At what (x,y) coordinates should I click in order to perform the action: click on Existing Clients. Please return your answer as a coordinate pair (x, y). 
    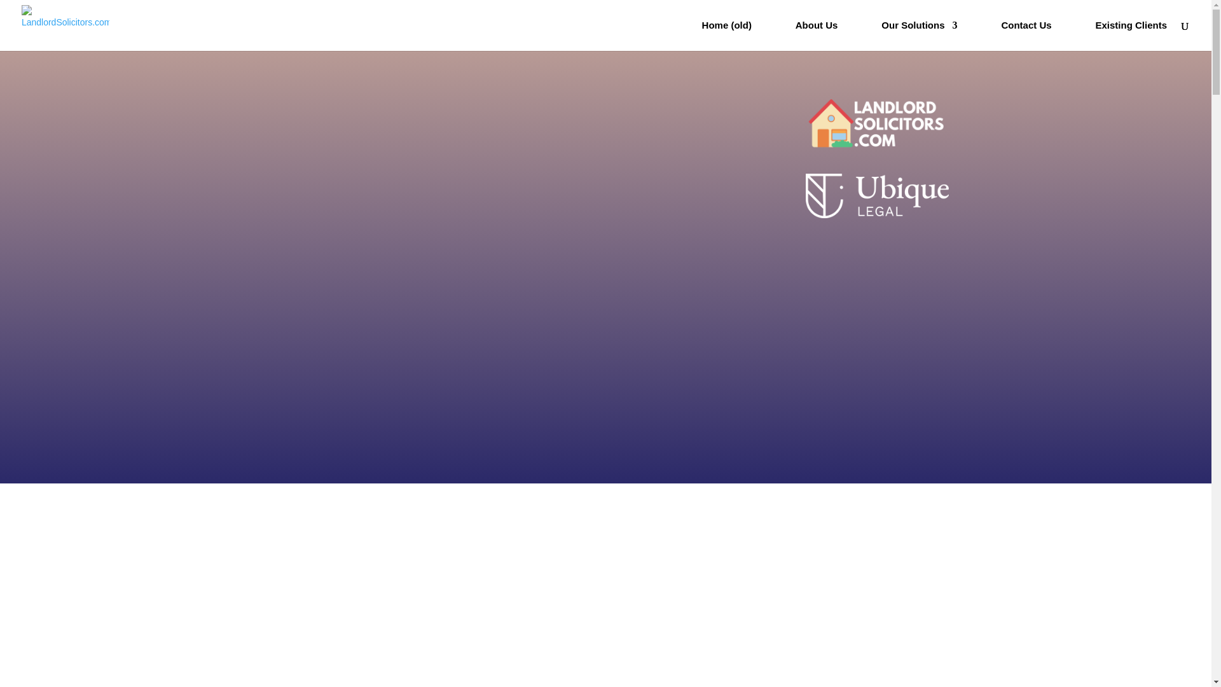
    Looking at the image, I should click on (1131, 36).